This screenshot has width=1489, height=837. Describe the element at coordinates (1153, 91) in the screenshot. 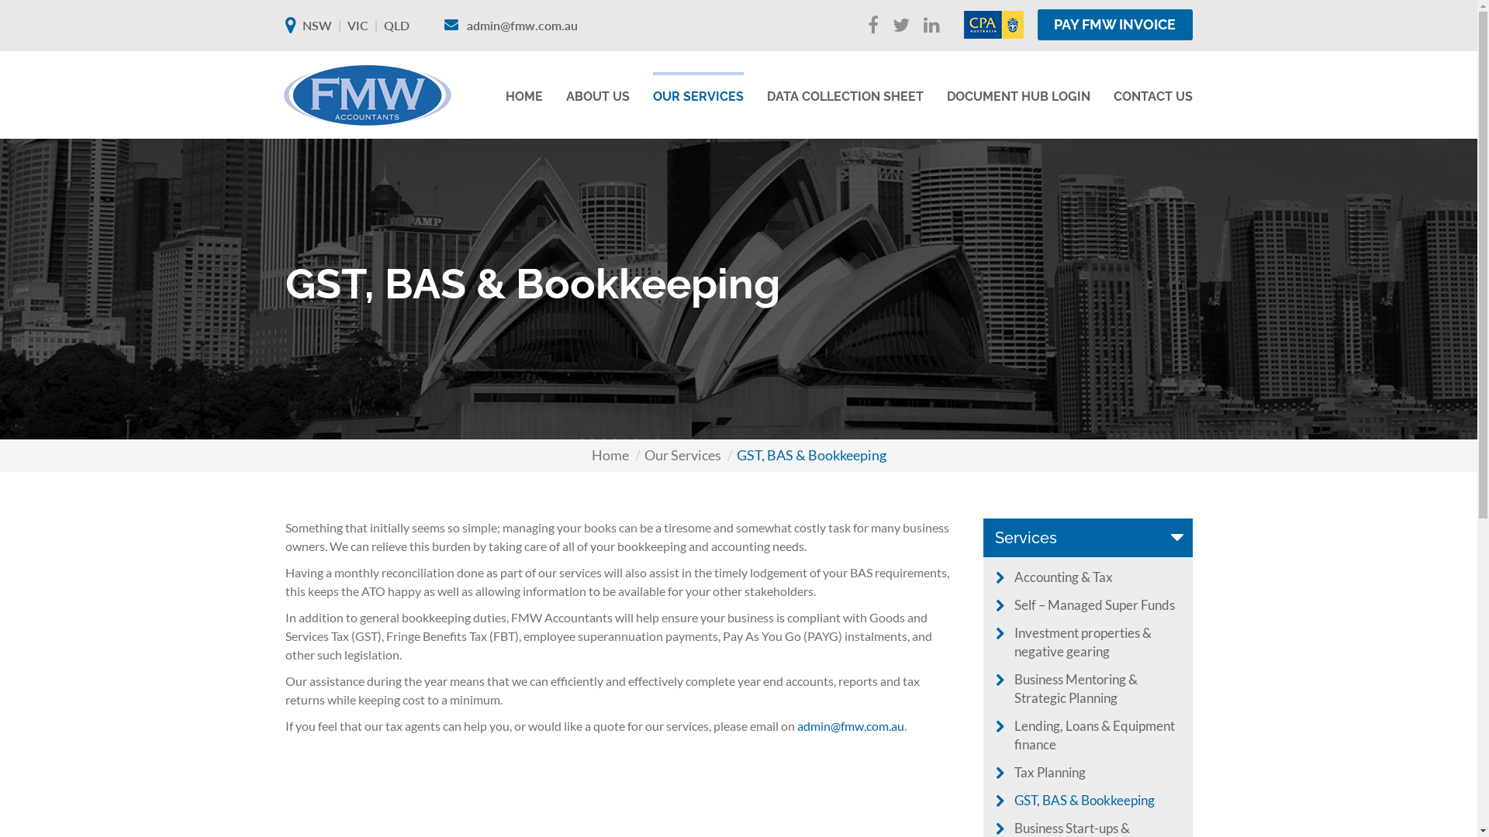

I see `CONTACT US` at that location.